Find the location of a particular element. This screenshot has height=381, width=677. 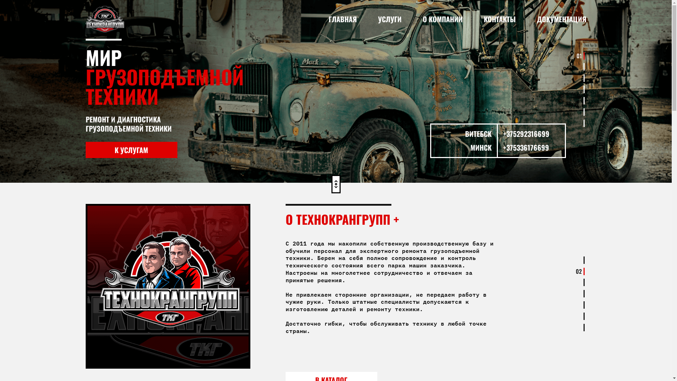

02 is located at coordinates (580, 271).